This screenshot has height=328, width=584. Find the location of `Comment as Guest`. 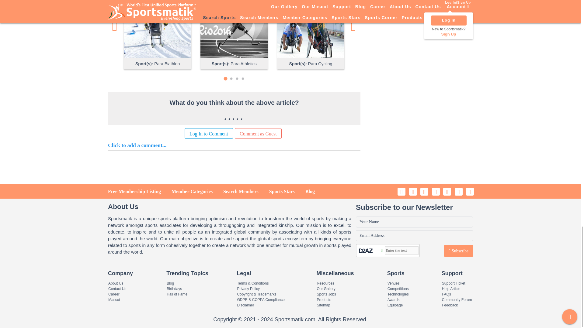

Comment as Guest is located at coordinates (258, 133).